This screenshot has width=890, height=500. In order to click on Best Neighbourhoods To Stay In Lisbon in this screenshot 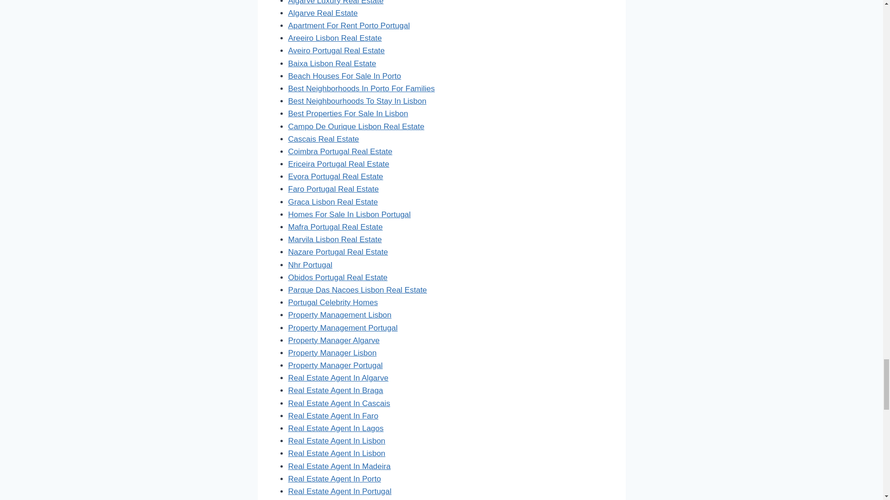, I will do `click(357, 101)`.